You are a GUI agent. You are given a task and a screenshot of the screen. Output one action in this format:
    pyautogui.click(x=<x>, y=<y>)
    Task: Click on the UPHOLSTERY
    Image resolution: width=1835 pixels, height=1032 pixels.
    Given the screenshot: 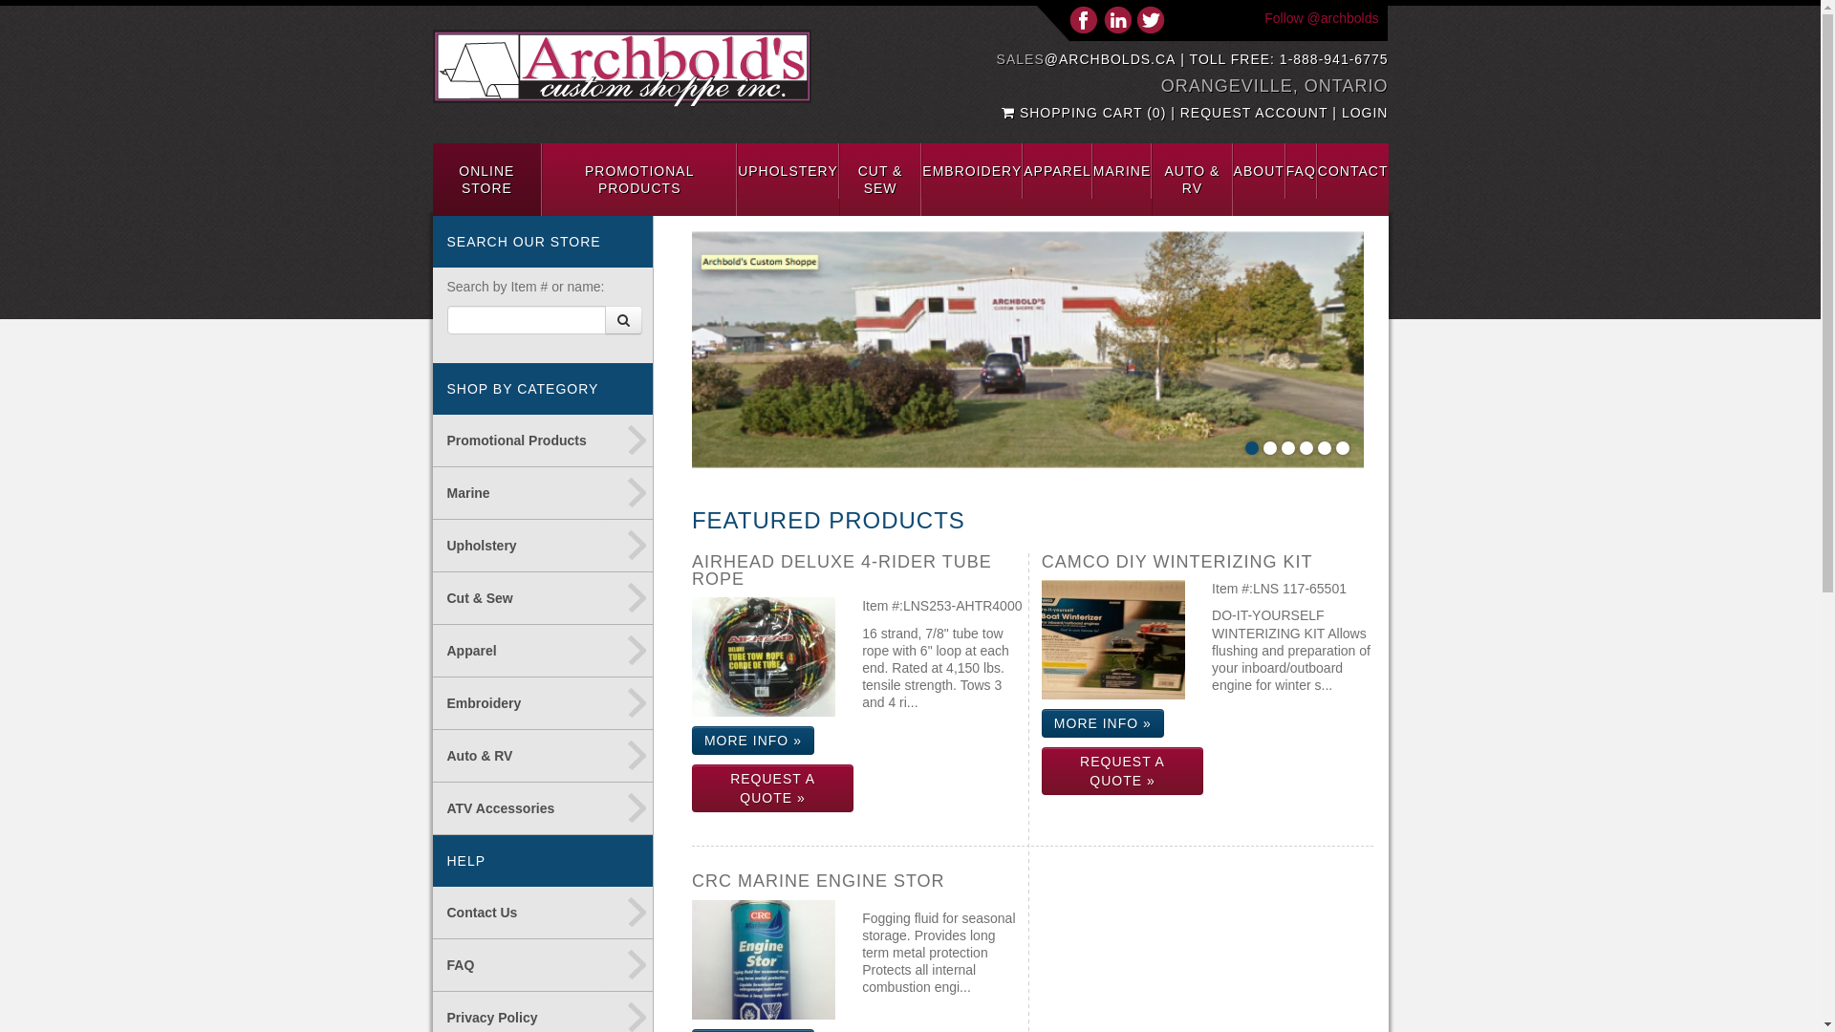 What is the action you would take?
    pyautogui.click(x=788, y=171)
    